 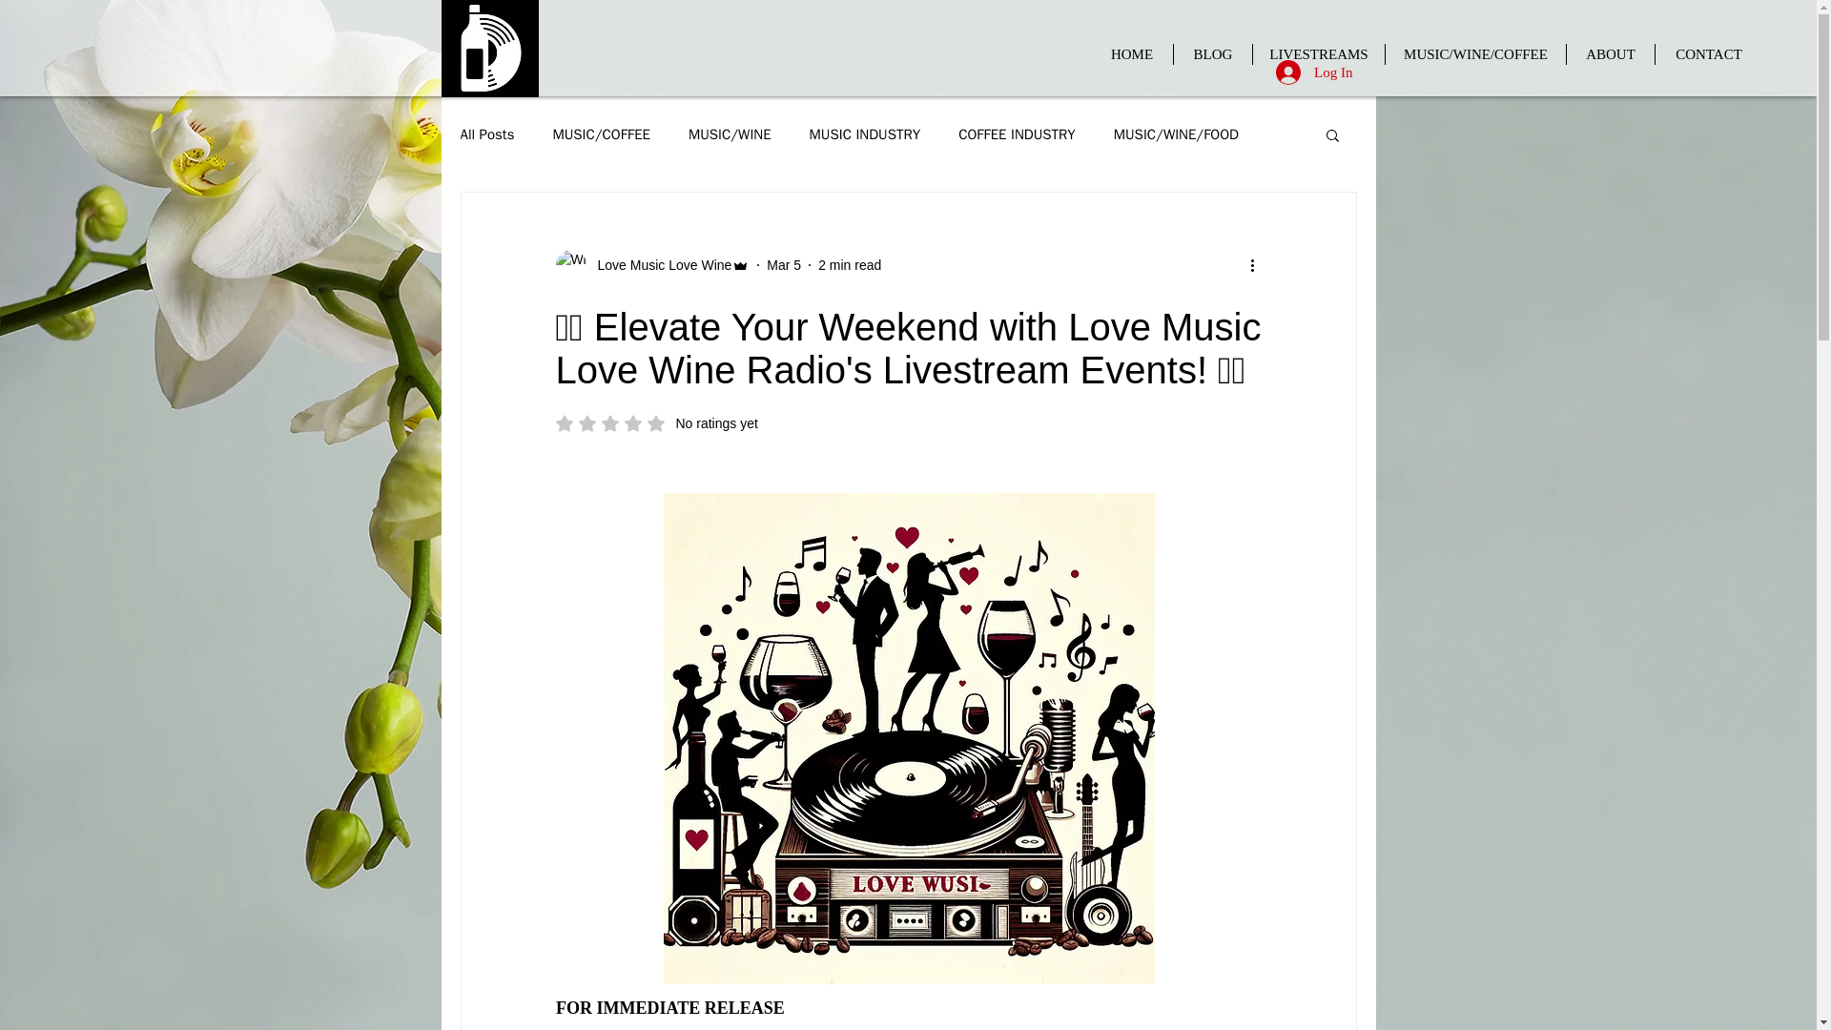 I want to click on All Posts, so click(x=486, y=134).